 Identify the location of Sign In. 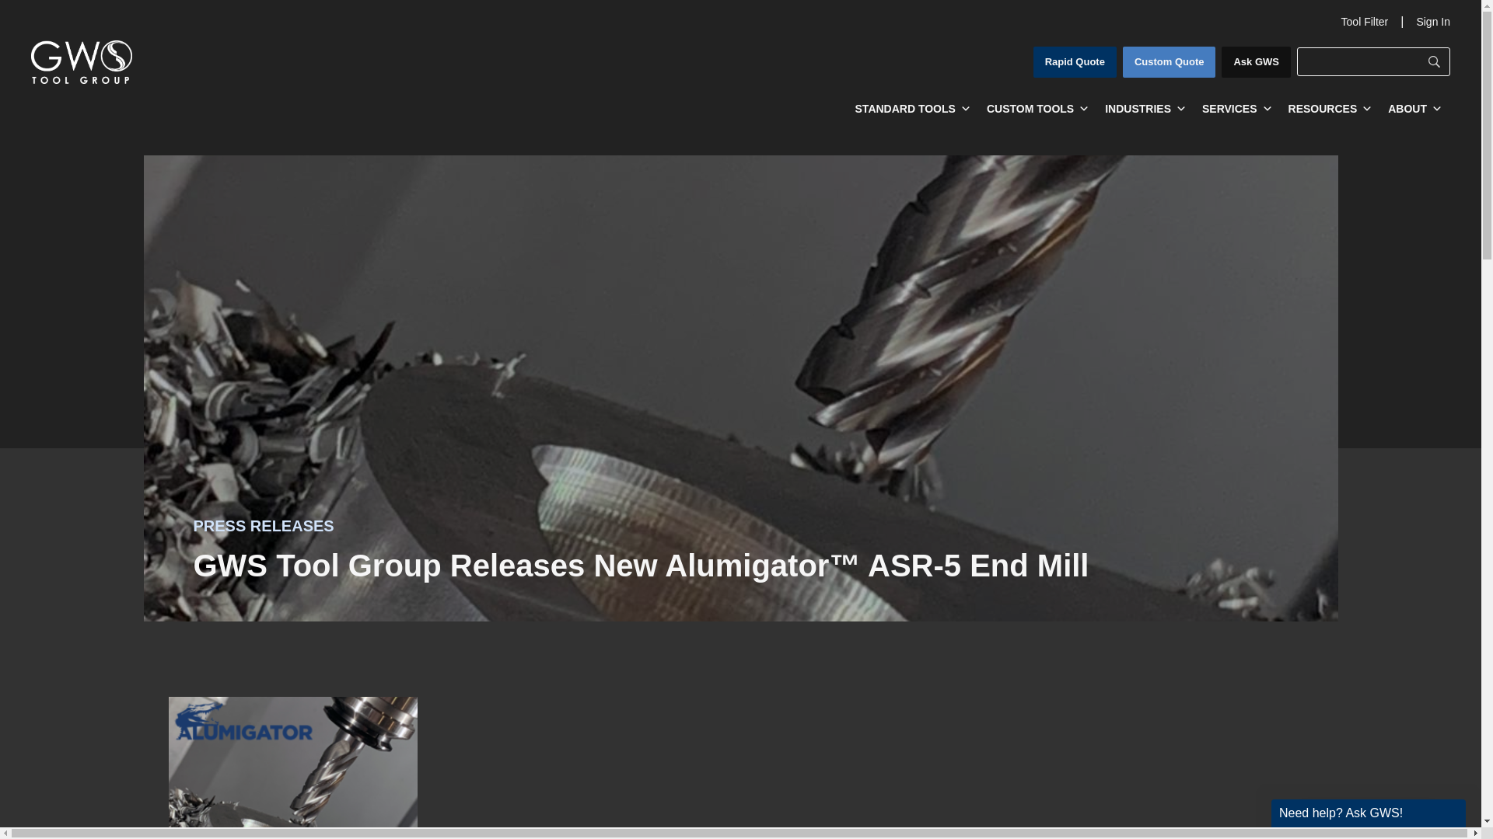
(1432, 22).